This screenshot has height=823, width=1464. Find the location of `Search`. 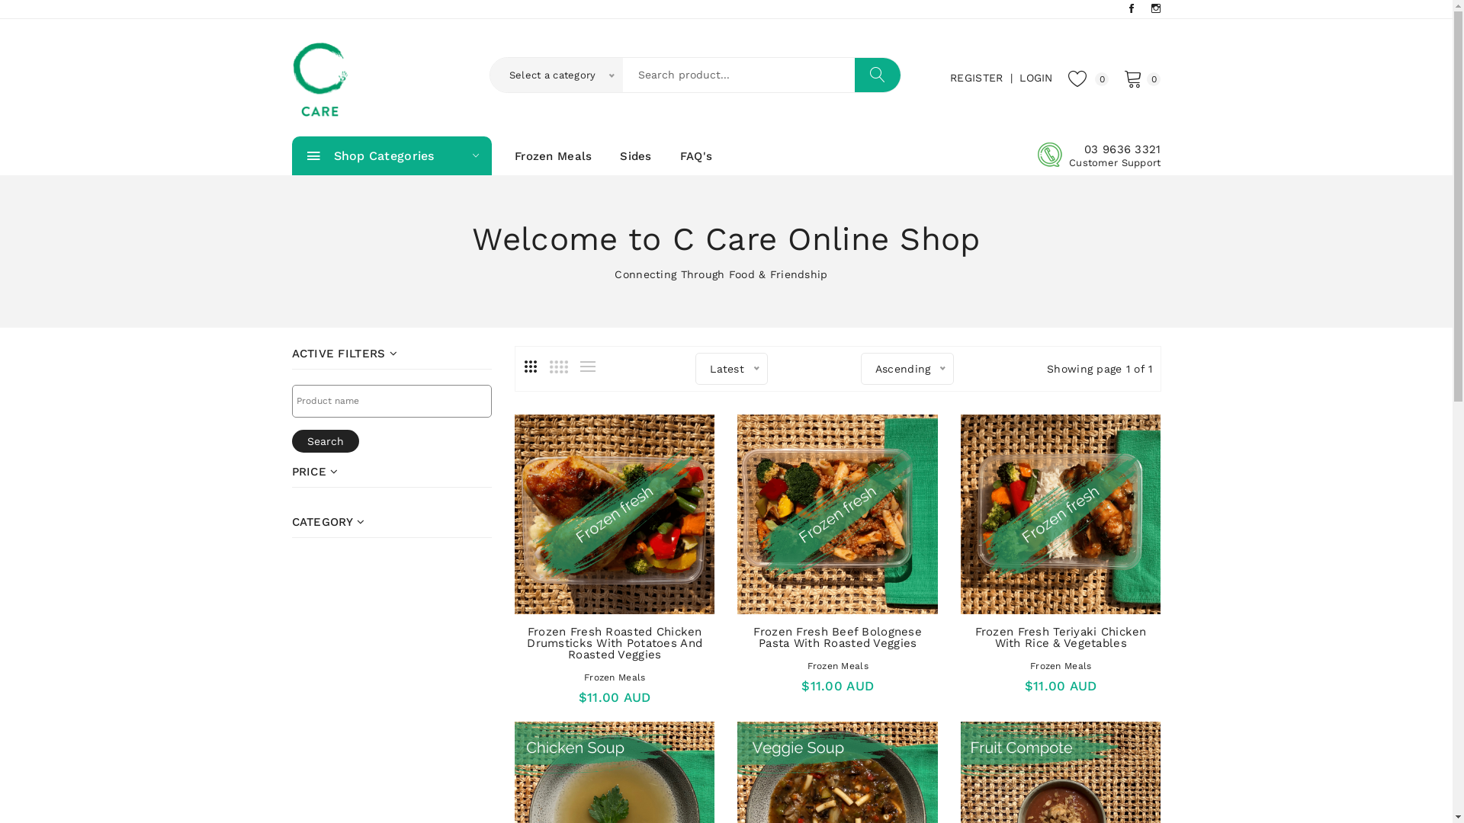

Search is located at coordinates (325, 441).